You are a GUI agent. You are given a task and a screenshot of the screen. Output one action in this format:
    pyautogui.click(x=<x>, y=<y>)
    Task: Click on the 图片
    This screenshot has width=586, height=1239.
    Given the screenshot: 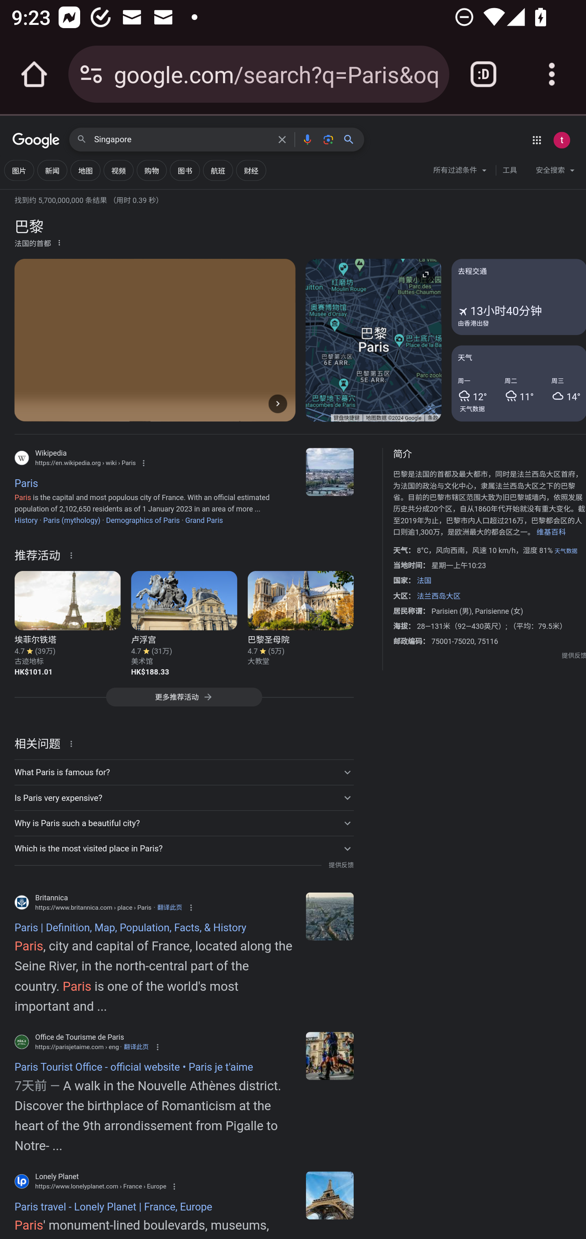 What is the action you would take?
    pyautogui.click(x=19, y=170)
    